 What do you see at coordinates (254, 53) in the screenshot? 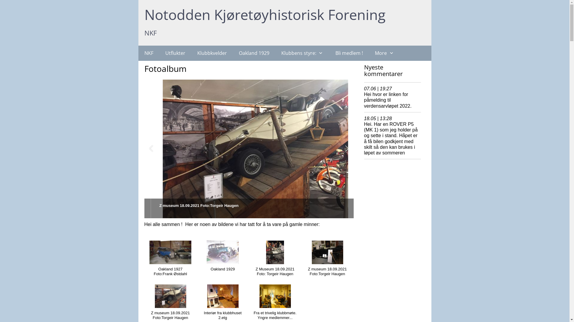
I see `Oakland 1929` at bounding box center [254, 53].